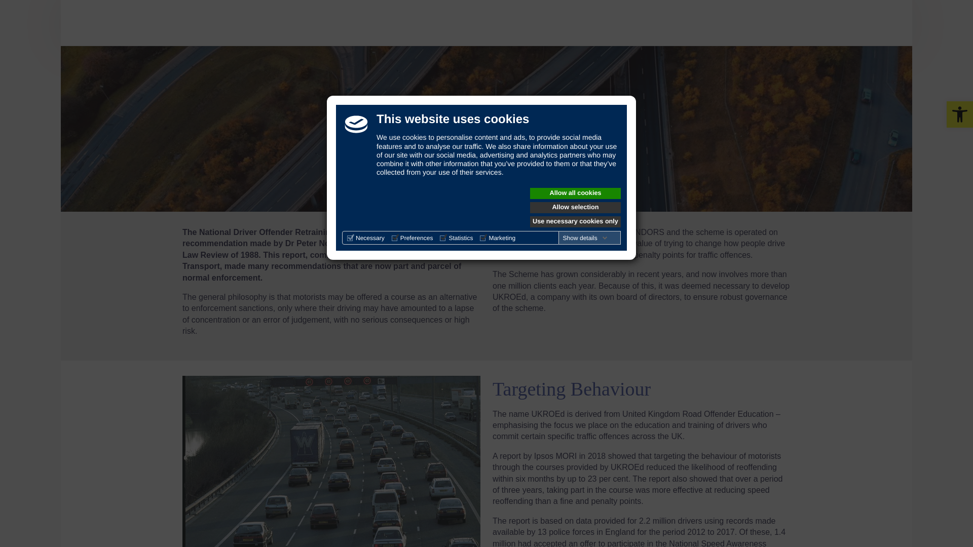 The image size is (973, 547). I want to click on Show details, so click(585, 238).